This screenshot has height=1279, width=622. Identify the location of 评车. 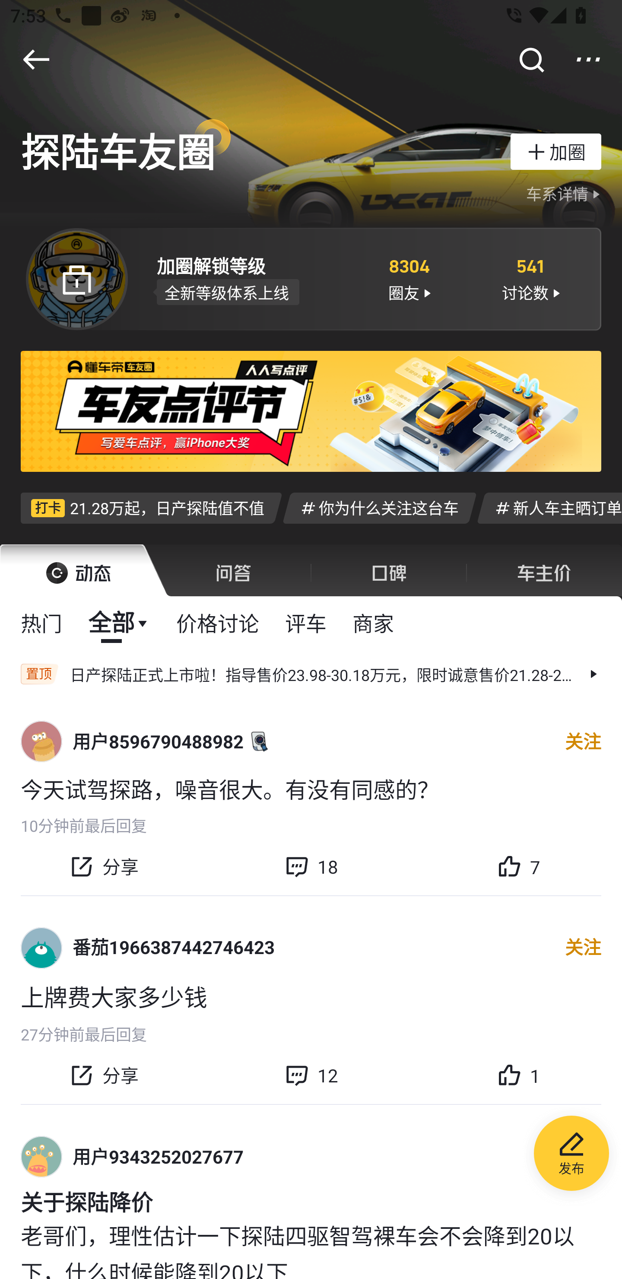
(306, 622).